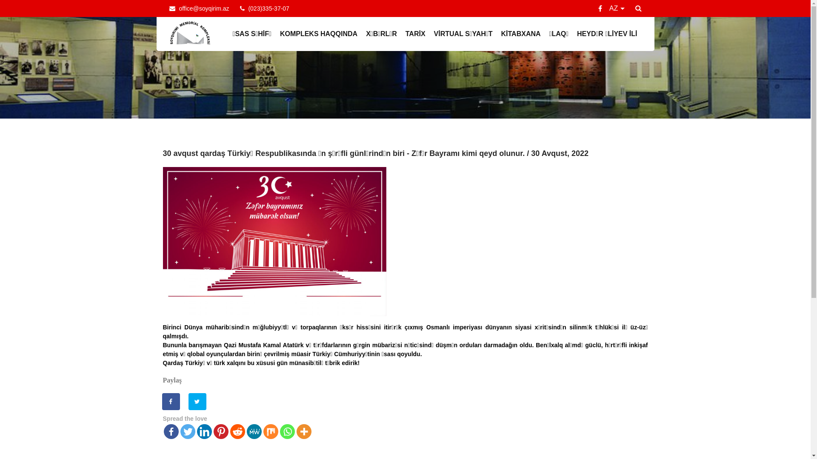 Image resolution: width=817 pixels, height=459 pixels. What do you see at coordinates (415, 34) in the screenshot?
I see `TARIX` at bounding box center [415, 34].